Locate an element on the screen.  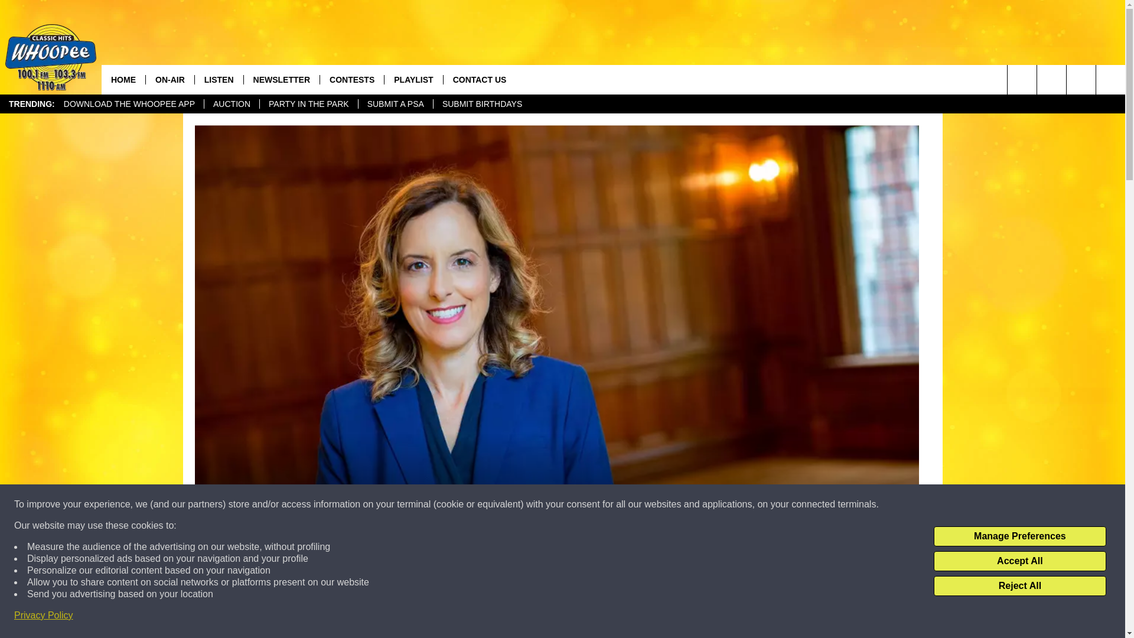
ON-AIR is located at coordinates (169, 79).